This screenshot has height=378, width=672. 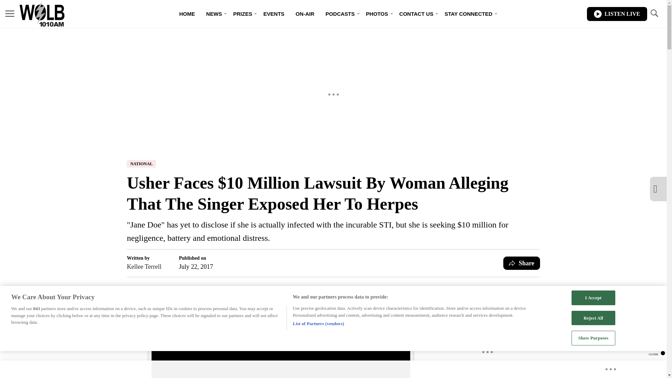 I want to click on PODCASTS, so click(x=340, y=14).